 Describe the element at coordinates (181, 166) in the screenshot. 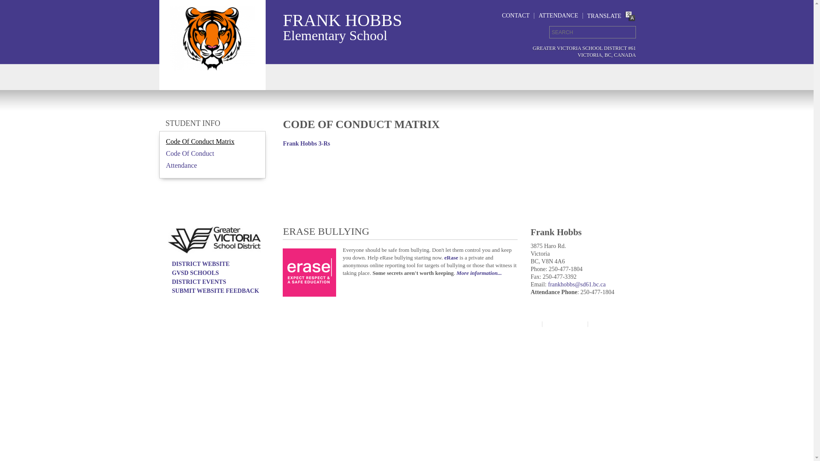

I see `Attendance` at that location.